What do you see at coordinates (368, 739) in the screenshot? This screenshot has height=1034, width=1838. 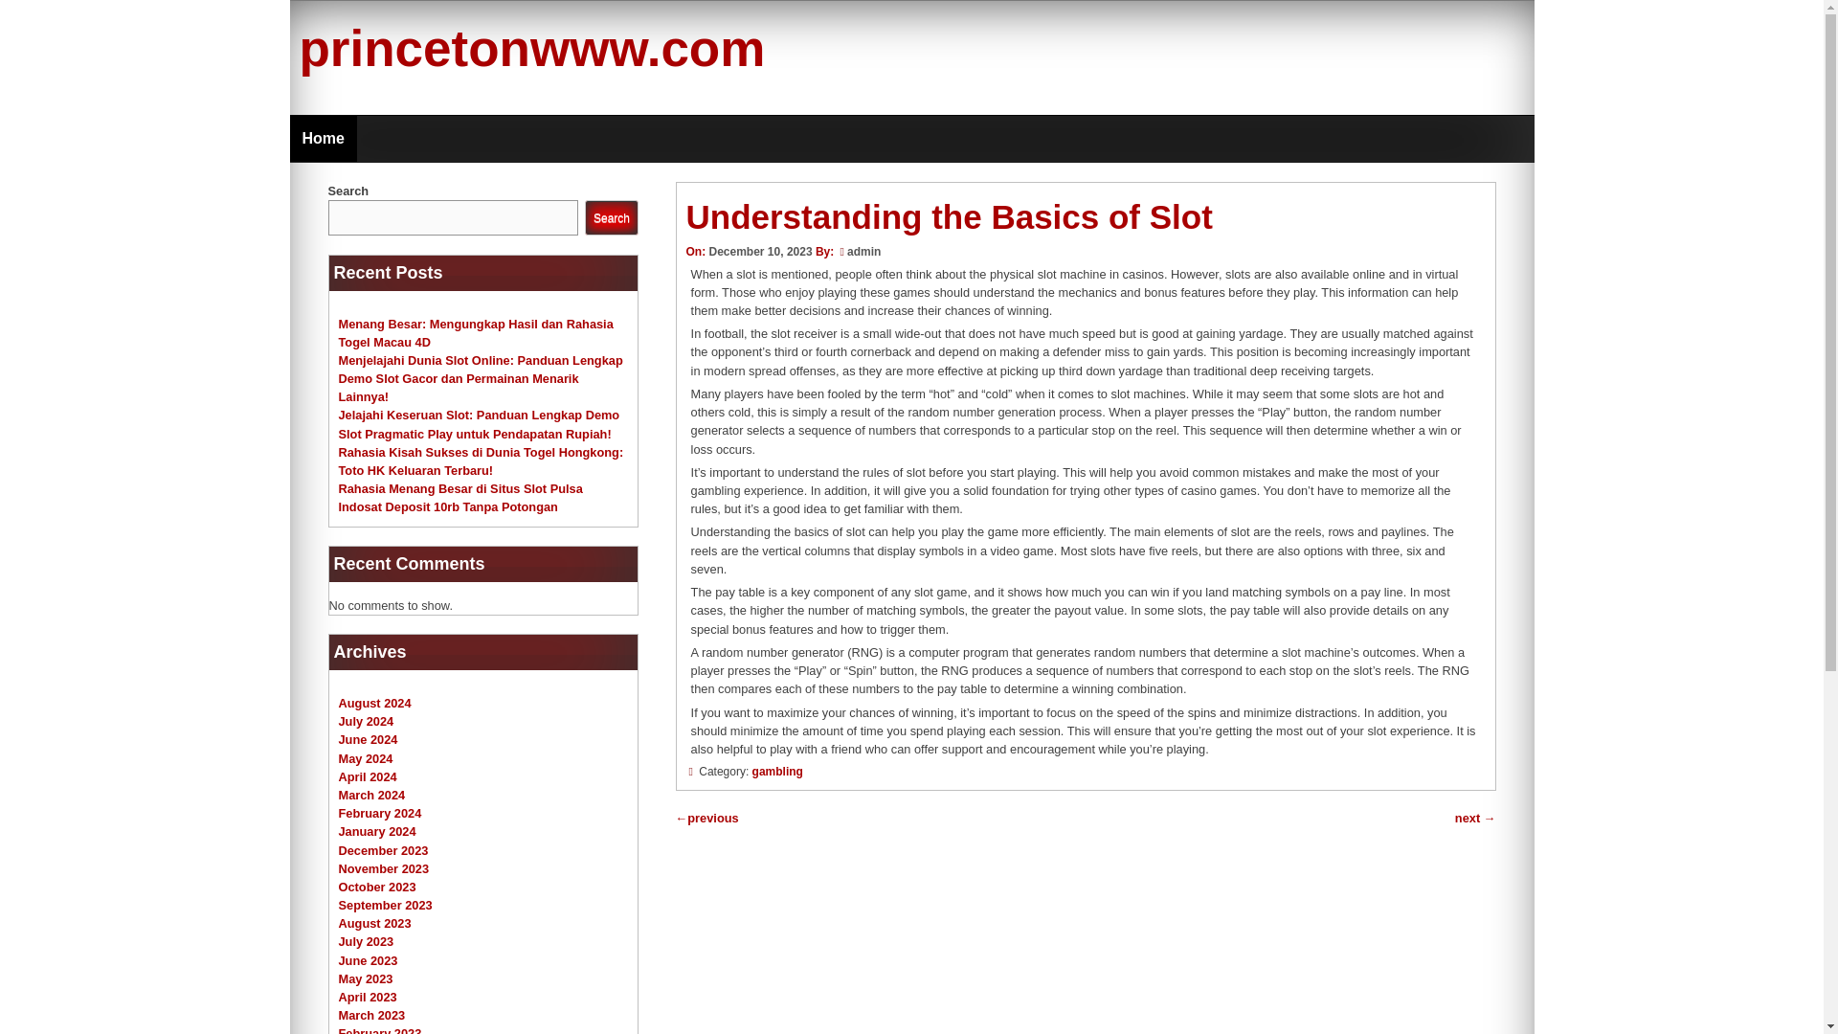 I see `June 2024` at bounding box center [368, 739].